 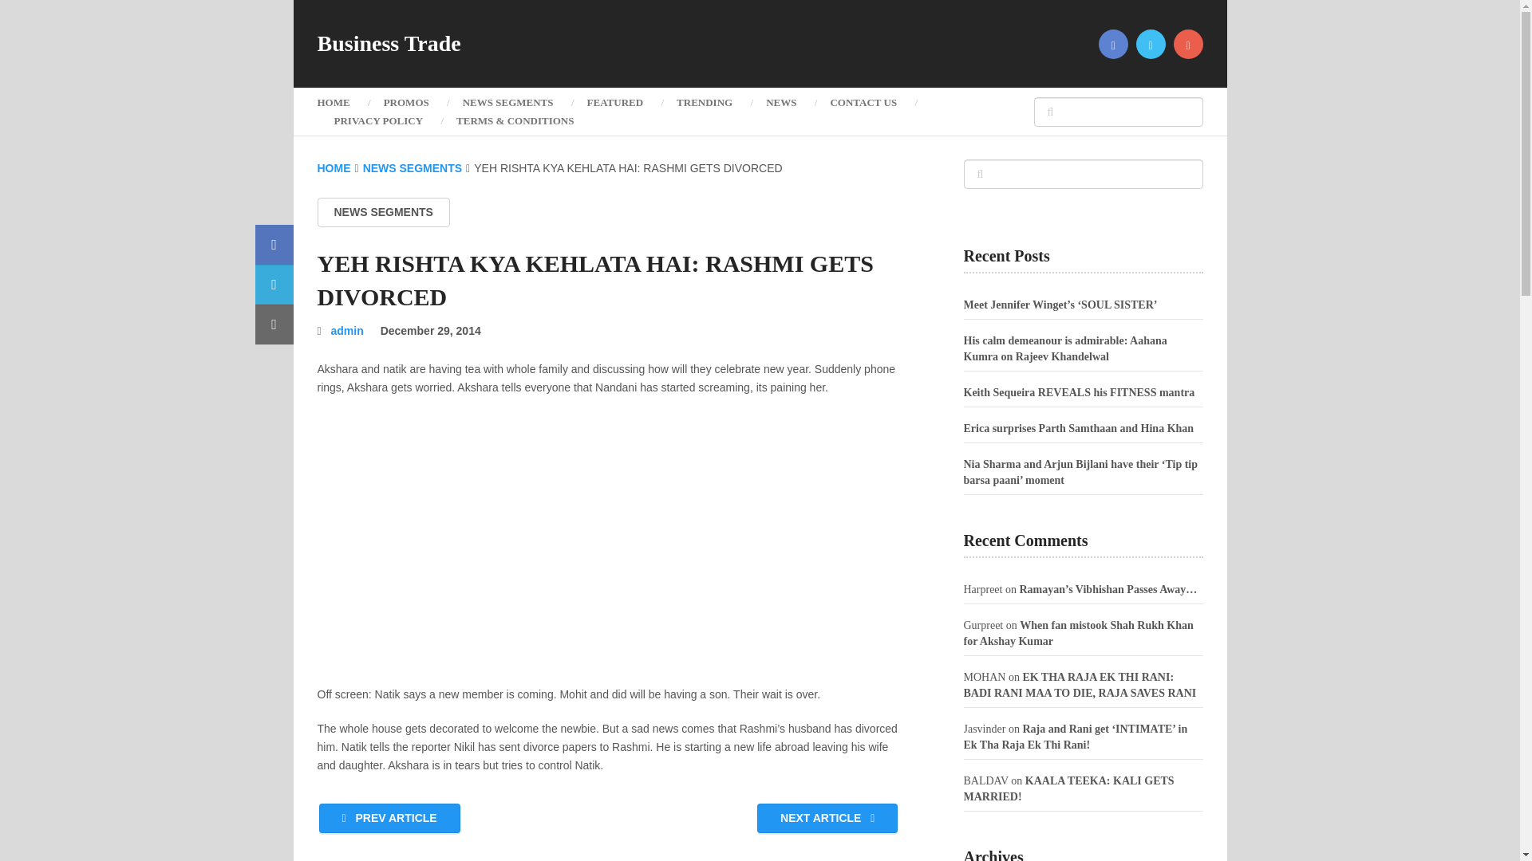 I want to click on Business Trade, so click(x=389, y=44).